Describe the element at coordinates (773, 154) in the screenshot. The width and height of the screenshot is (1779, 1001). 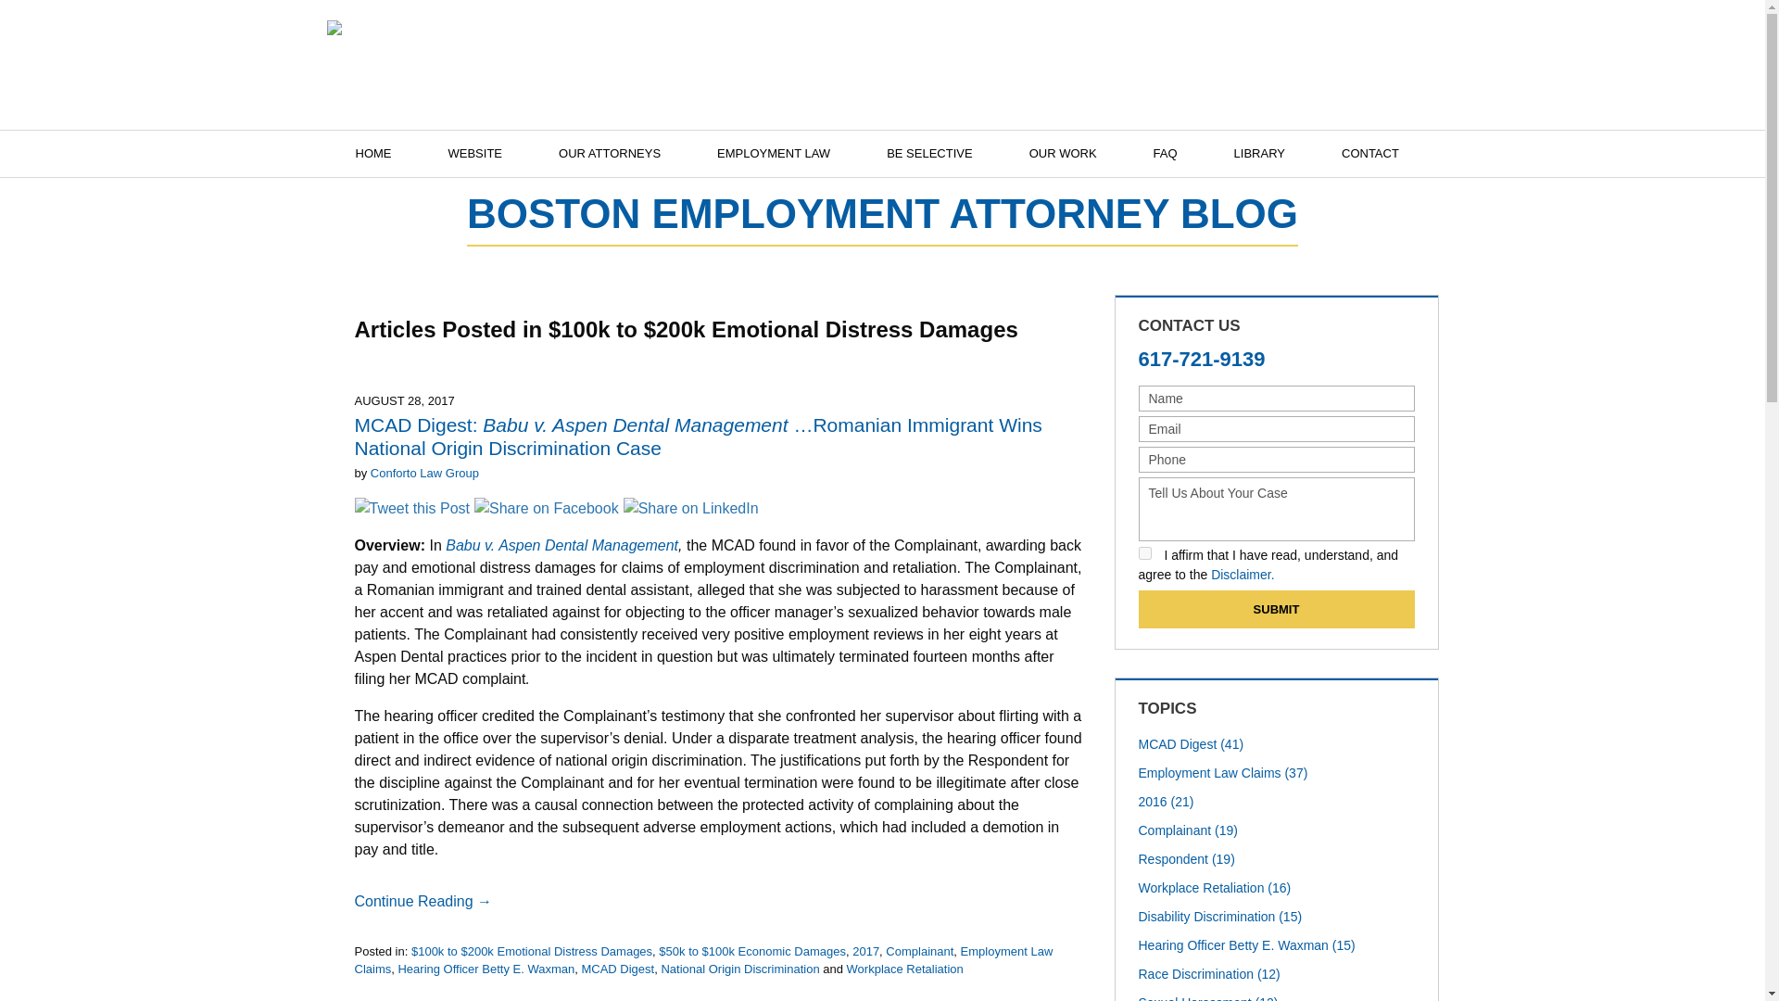
I see `EMPLOYMENT LAW` at that location.